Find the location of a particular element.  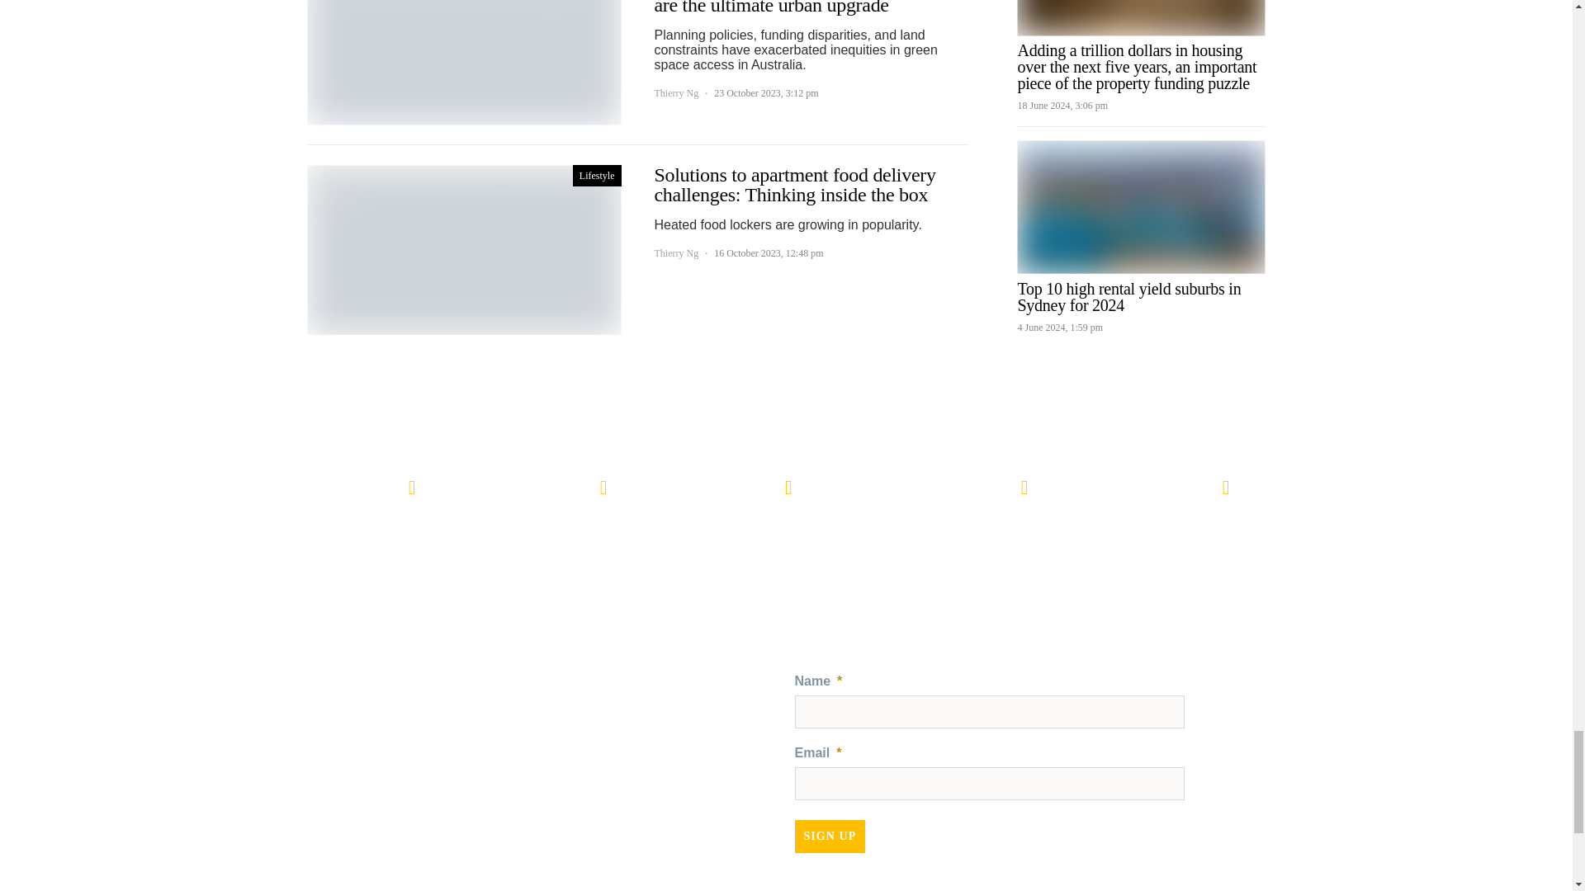

View all posts by Thierry Ng is located at coordinates (675, 253).